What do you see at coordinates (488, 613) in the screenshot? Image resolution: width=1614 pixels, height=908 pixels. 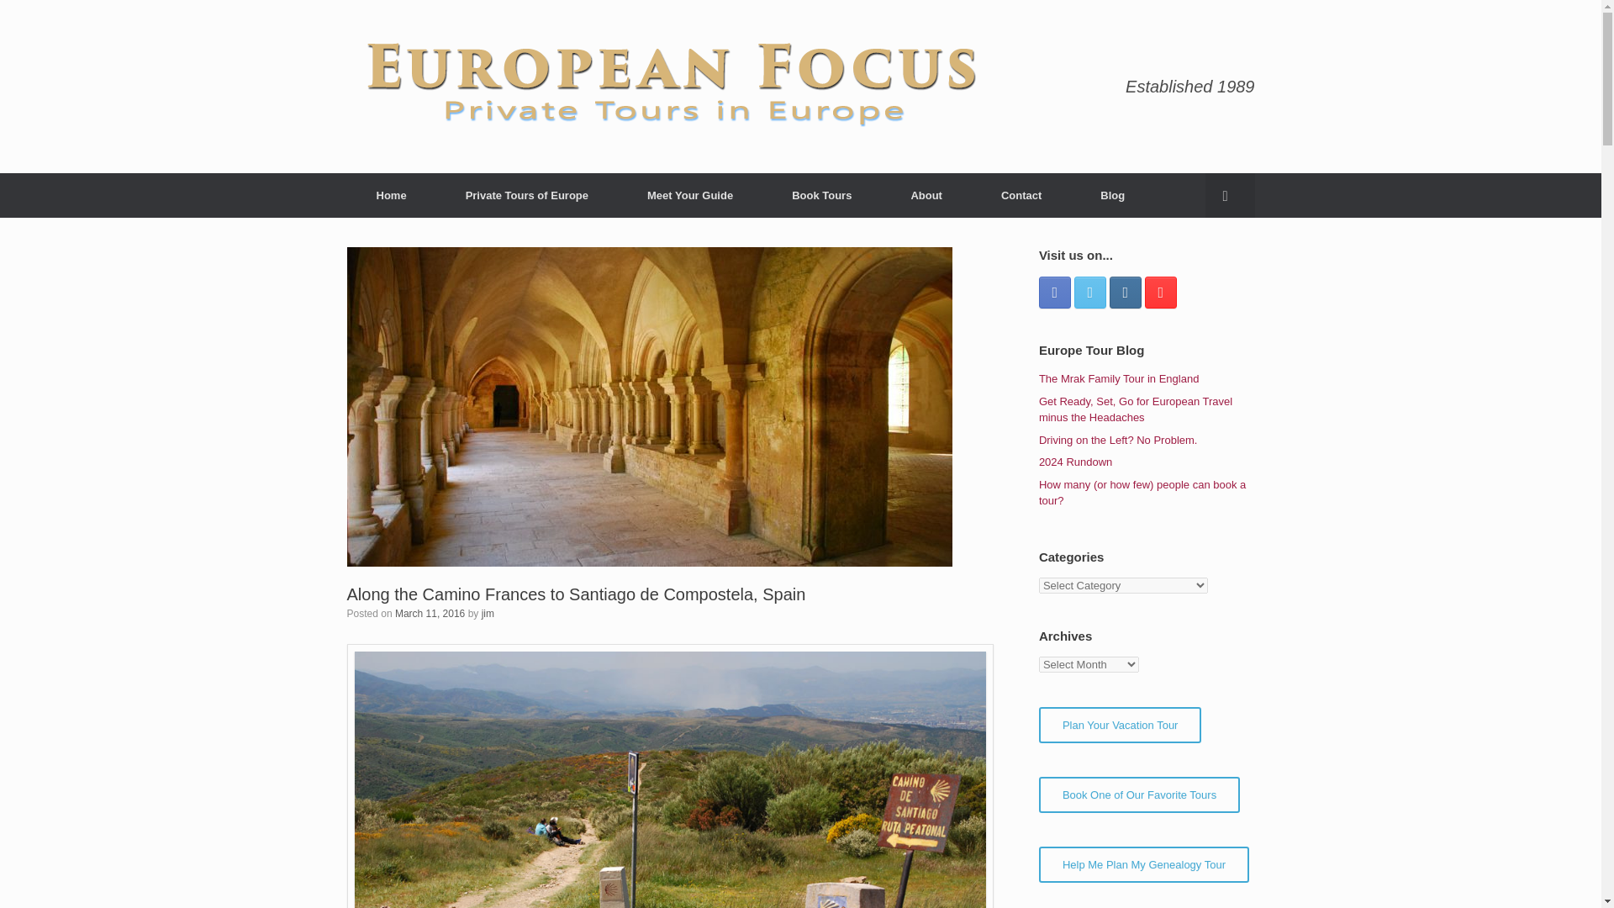 I see `jim` at bounding box center [488, 613].